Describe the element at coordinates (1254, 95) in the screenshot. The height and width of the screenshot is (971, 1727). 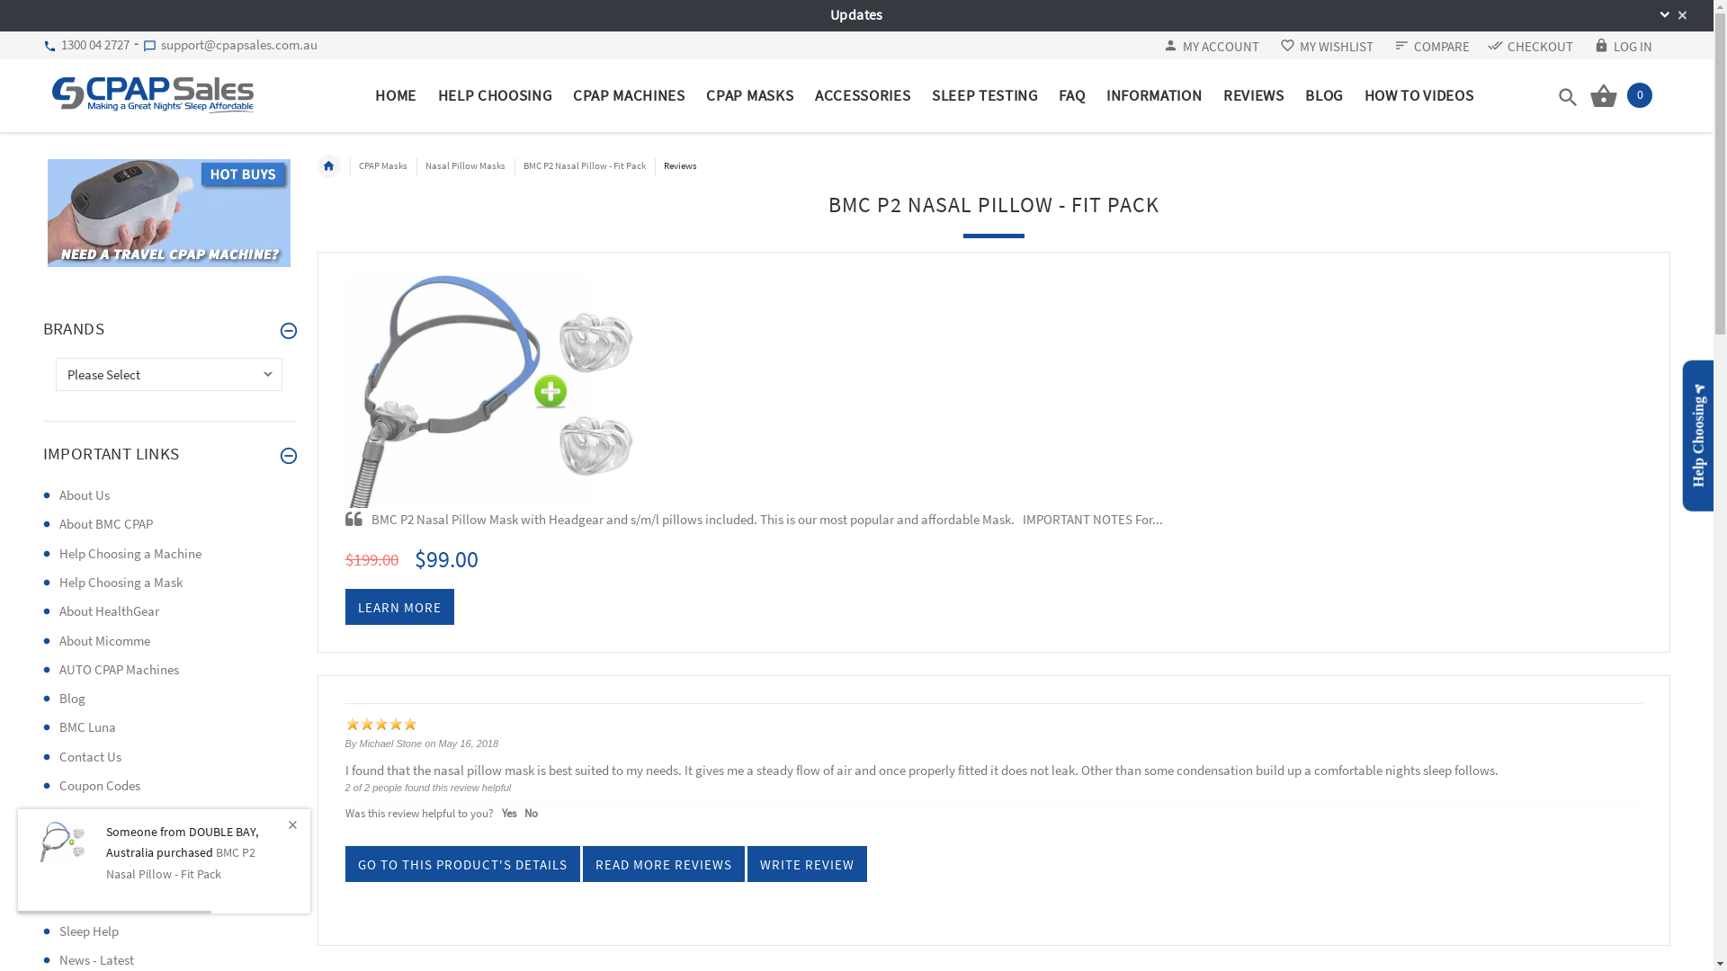
I see `REVIEWS` at that location.